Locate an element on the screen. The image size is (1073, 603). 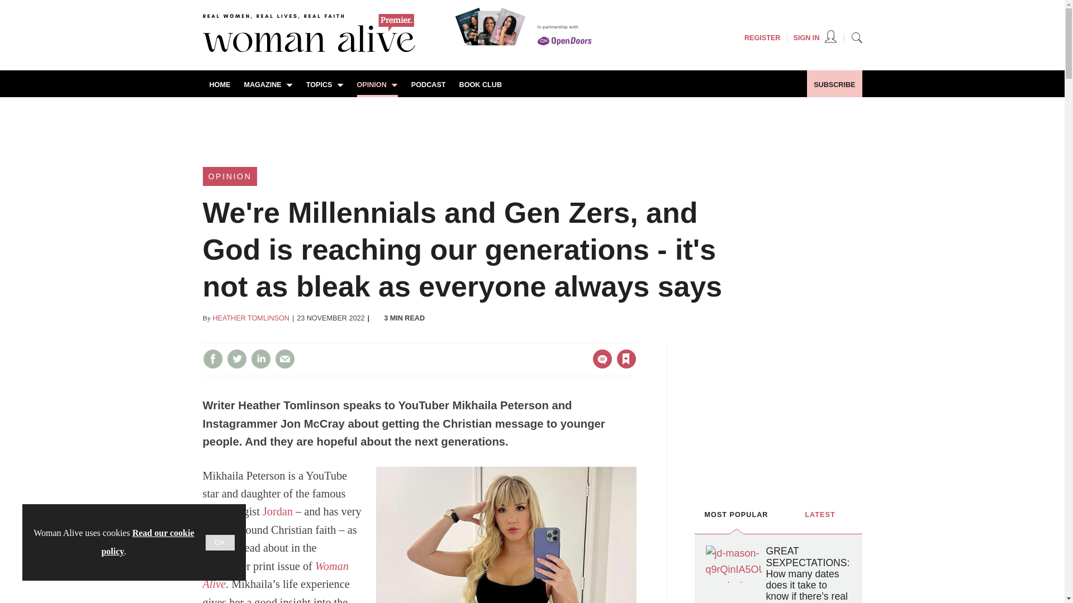
OK is located at coordinates (220, 543).